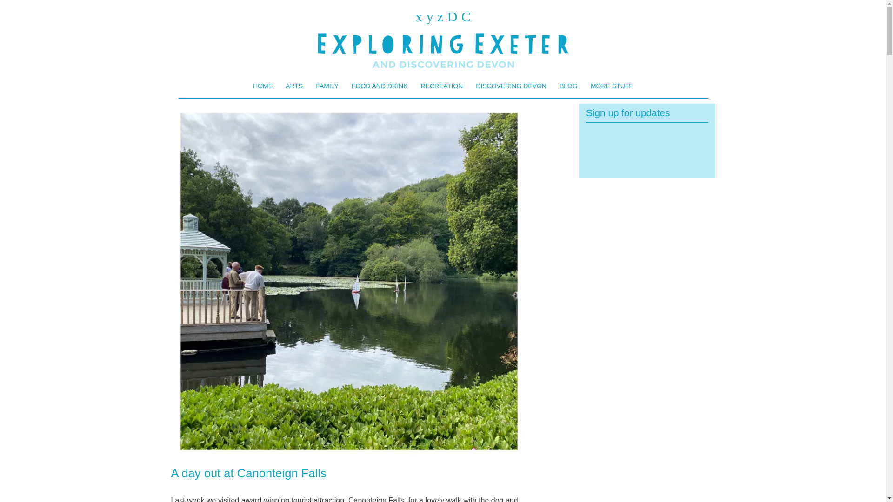  What do you see at coordinates (262, 86) in the screenshot?
I see `HOME` at bounding box center [262, 86].